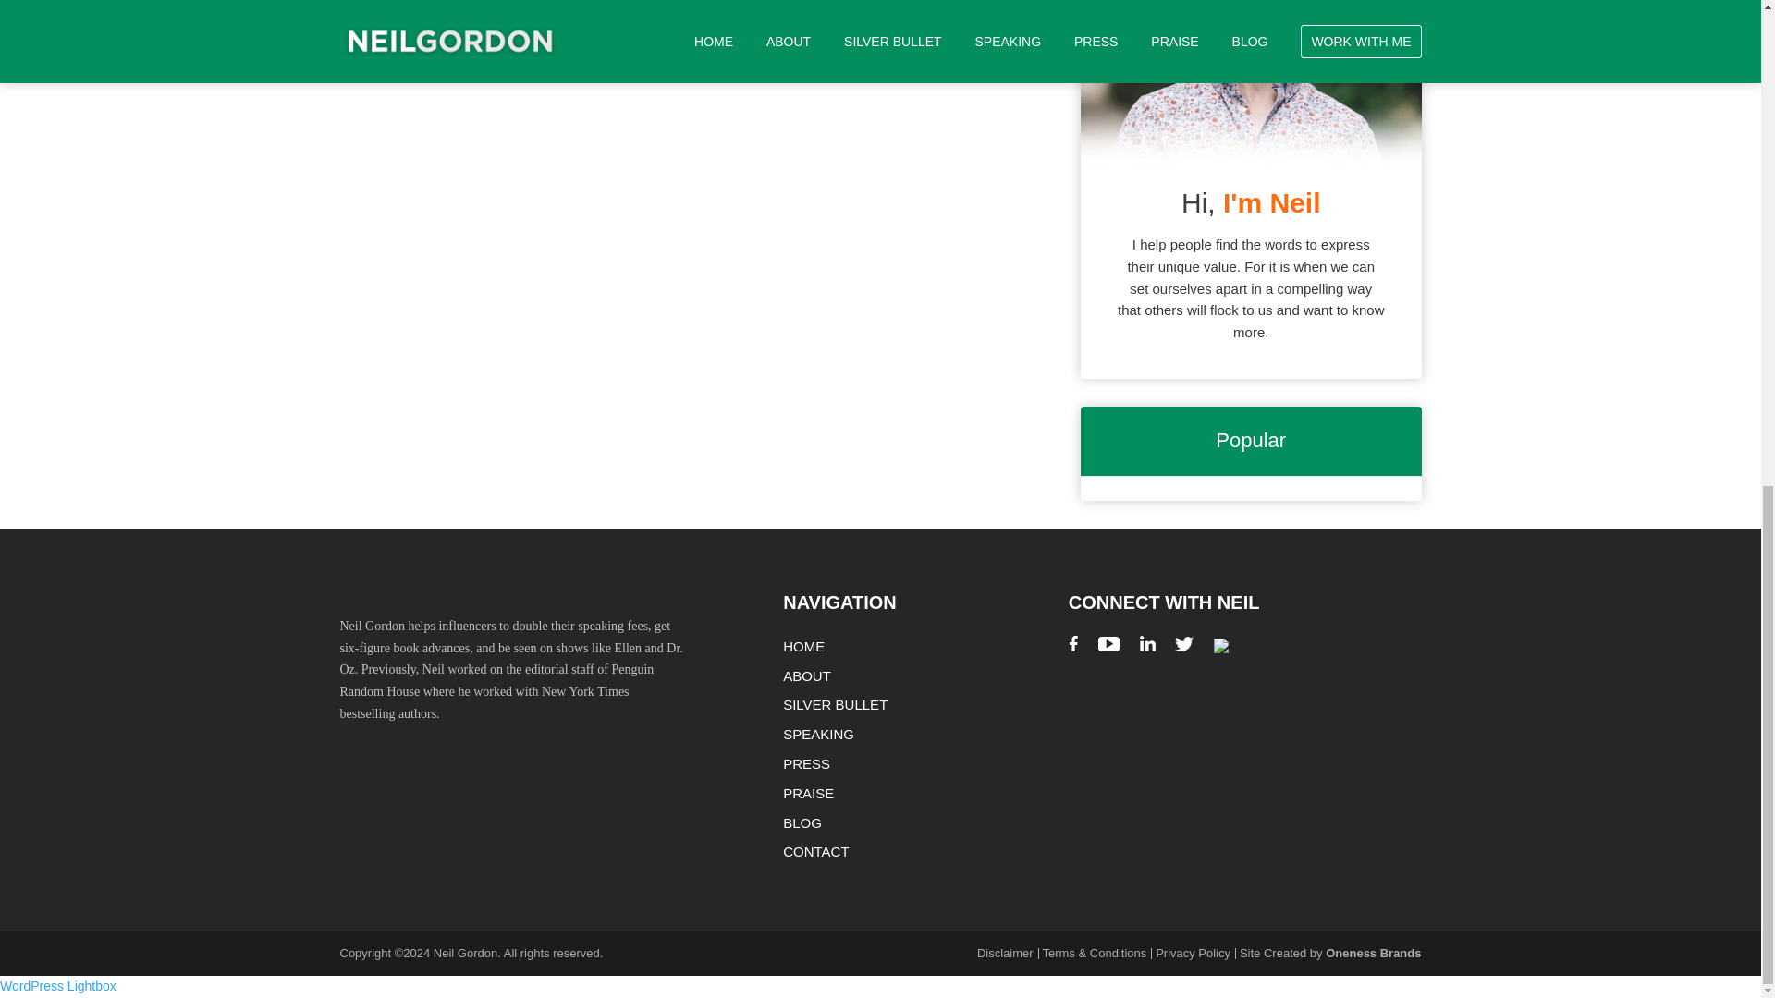 This screenshot has width=1775, height=998. What do you see at coordinates (1194, 952) in the screenshot?
I see `Privacy Policy` at bounding box center [1194, 952].